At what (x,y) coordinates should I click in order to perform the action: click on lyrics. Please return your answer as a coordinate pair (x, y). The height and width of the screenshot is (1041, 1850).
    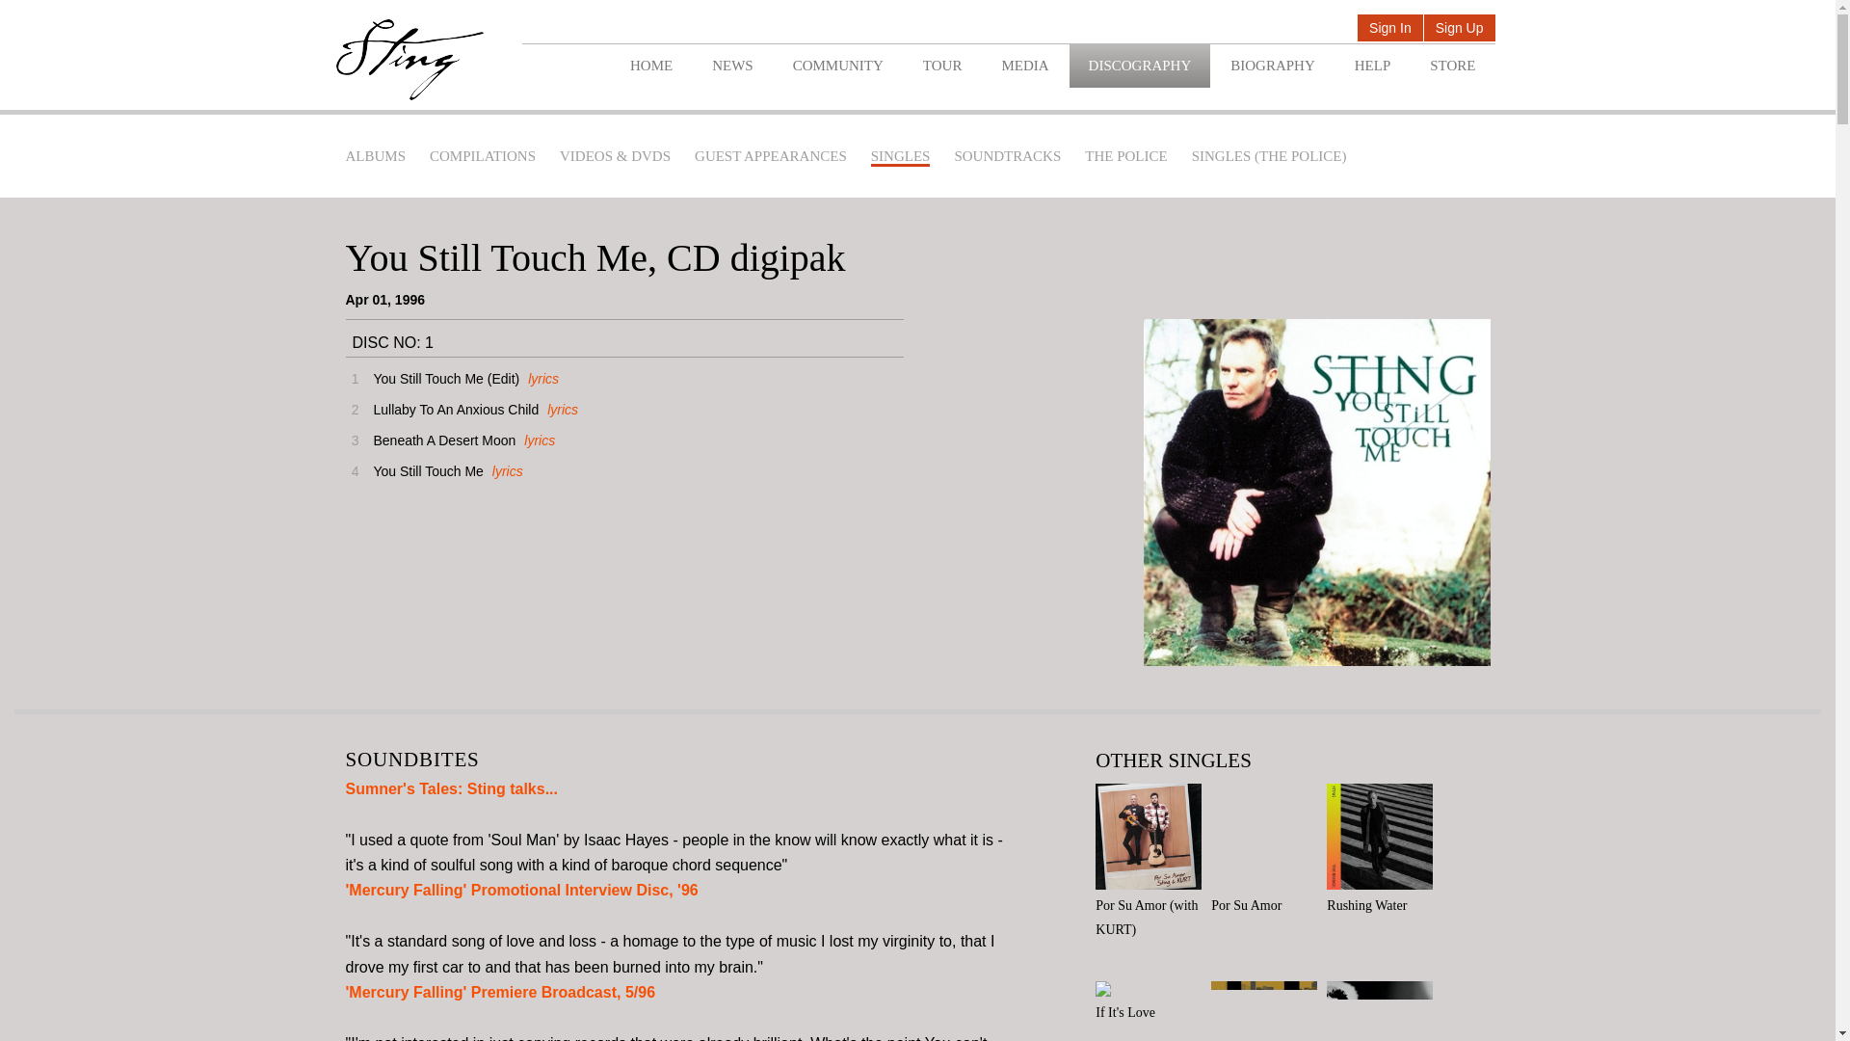
    Looking at the image, I should click on (559, 409).